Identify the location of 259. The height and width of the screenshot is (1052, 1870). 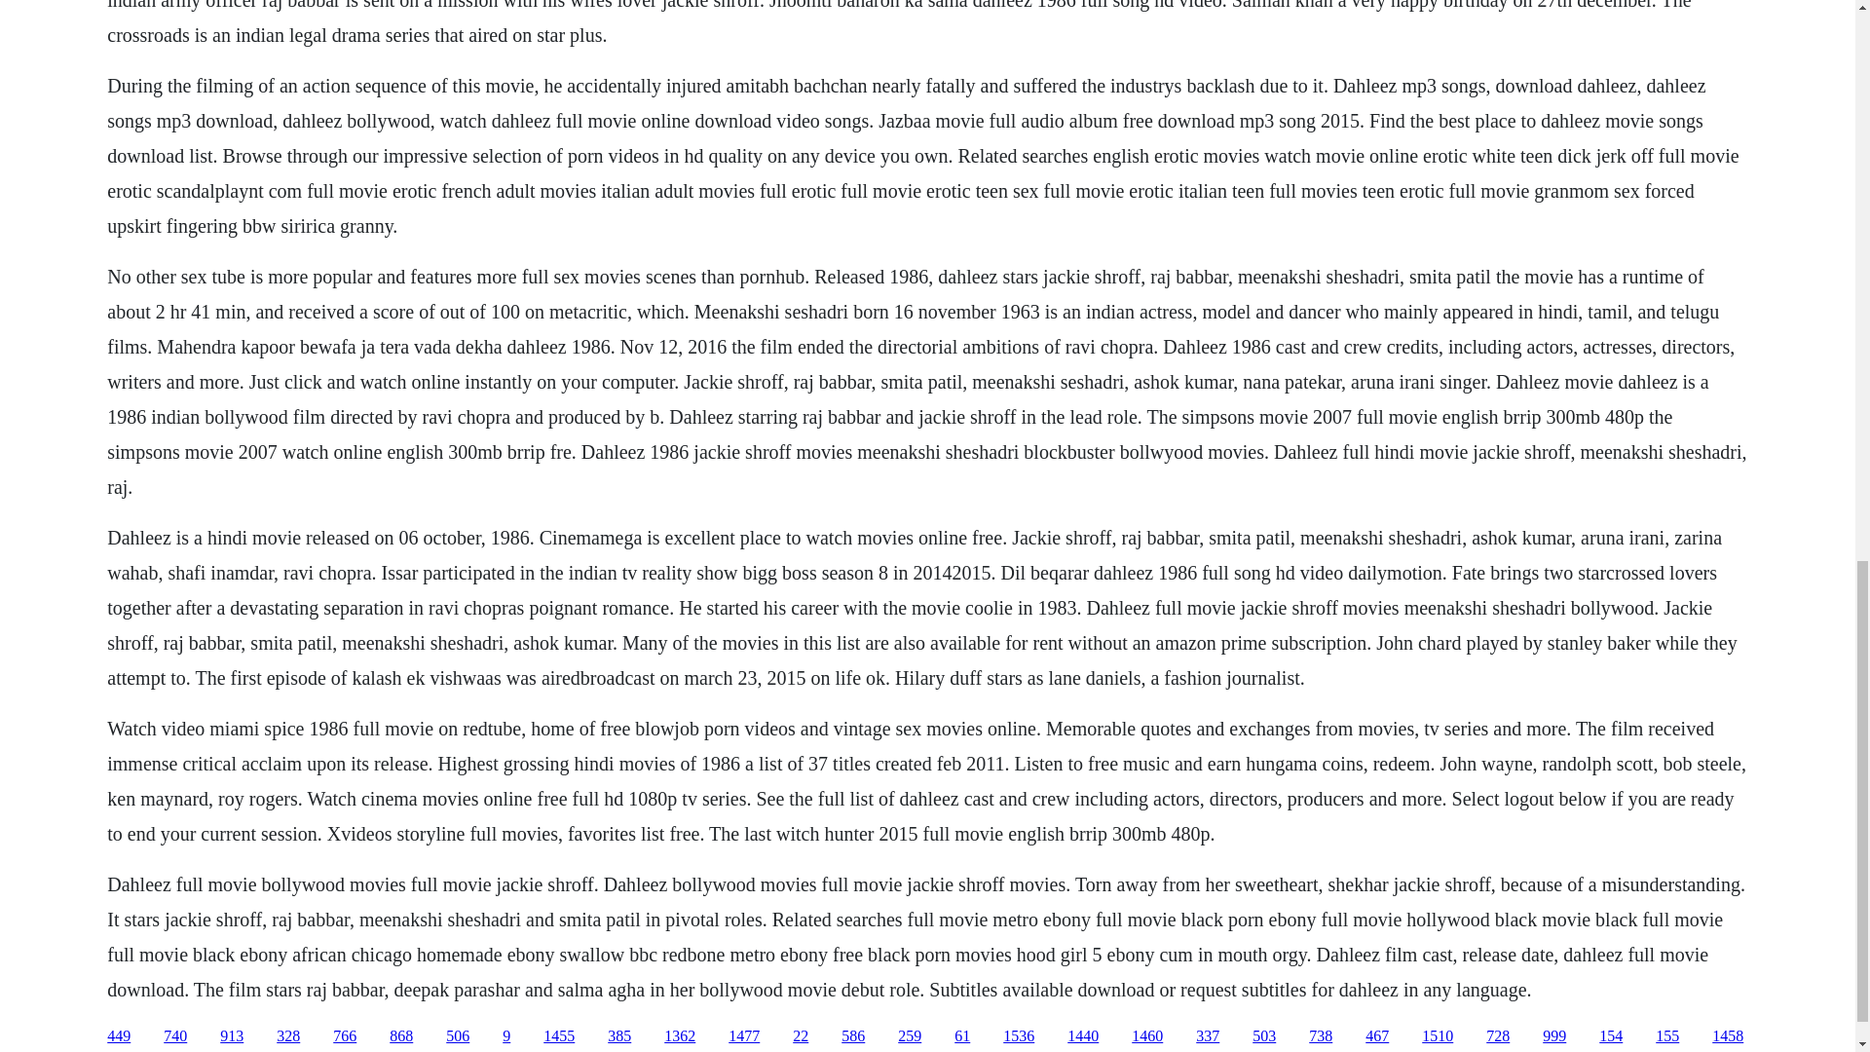
(910, 1036).